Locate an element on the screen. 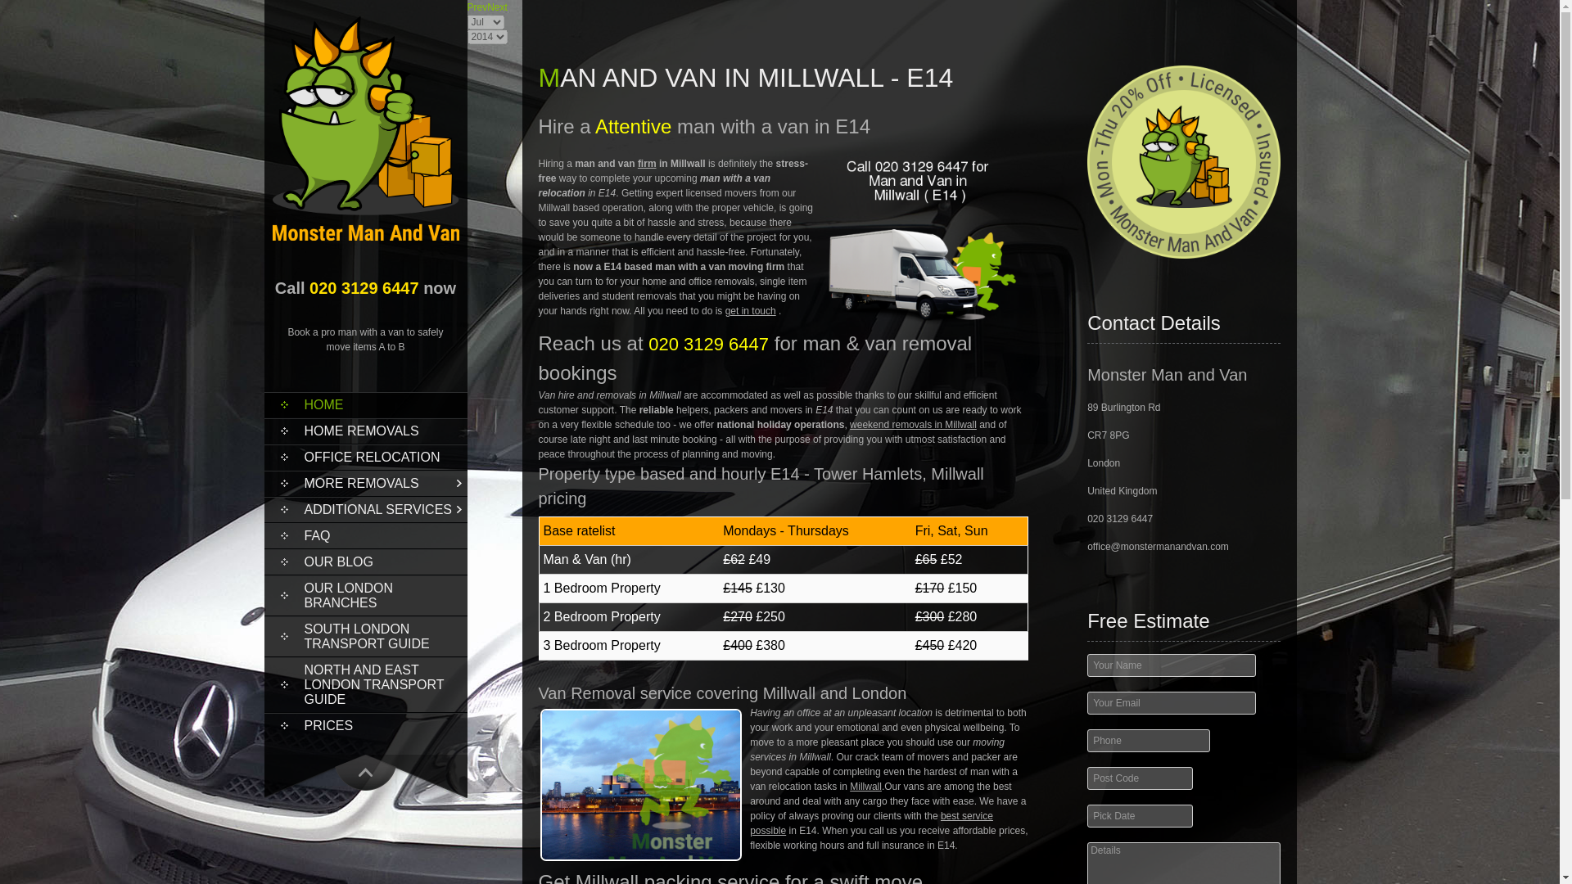 Image resolution: width=1572 pixels, height=884 pixels. Millwall E14 Man with a van is located at coordinates (641, 784).